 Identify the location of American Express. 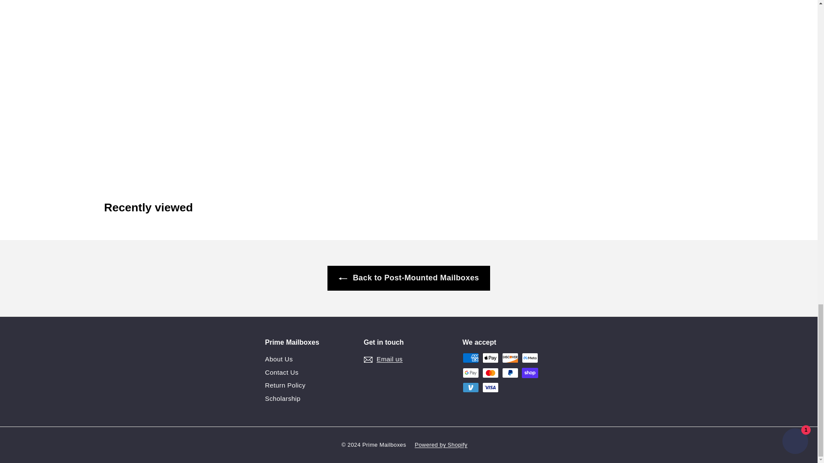
(470, 358).